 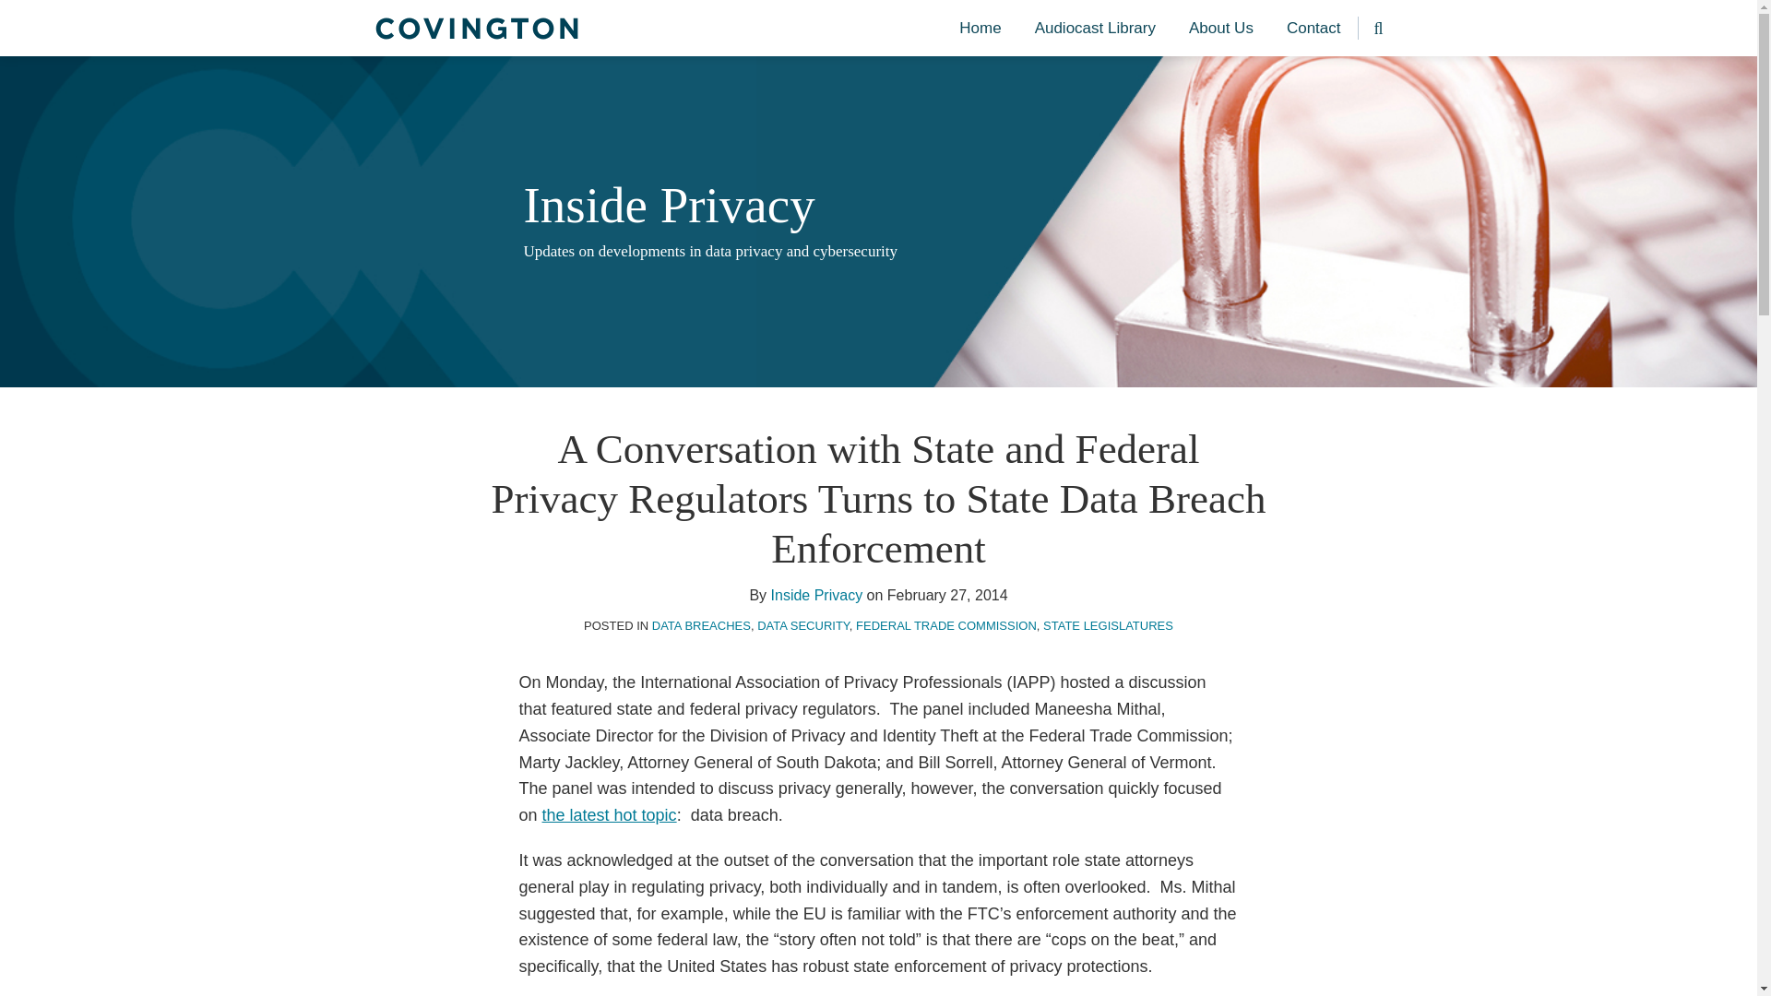 I want to click on the latest hot topic, so click(x=609, y=815).